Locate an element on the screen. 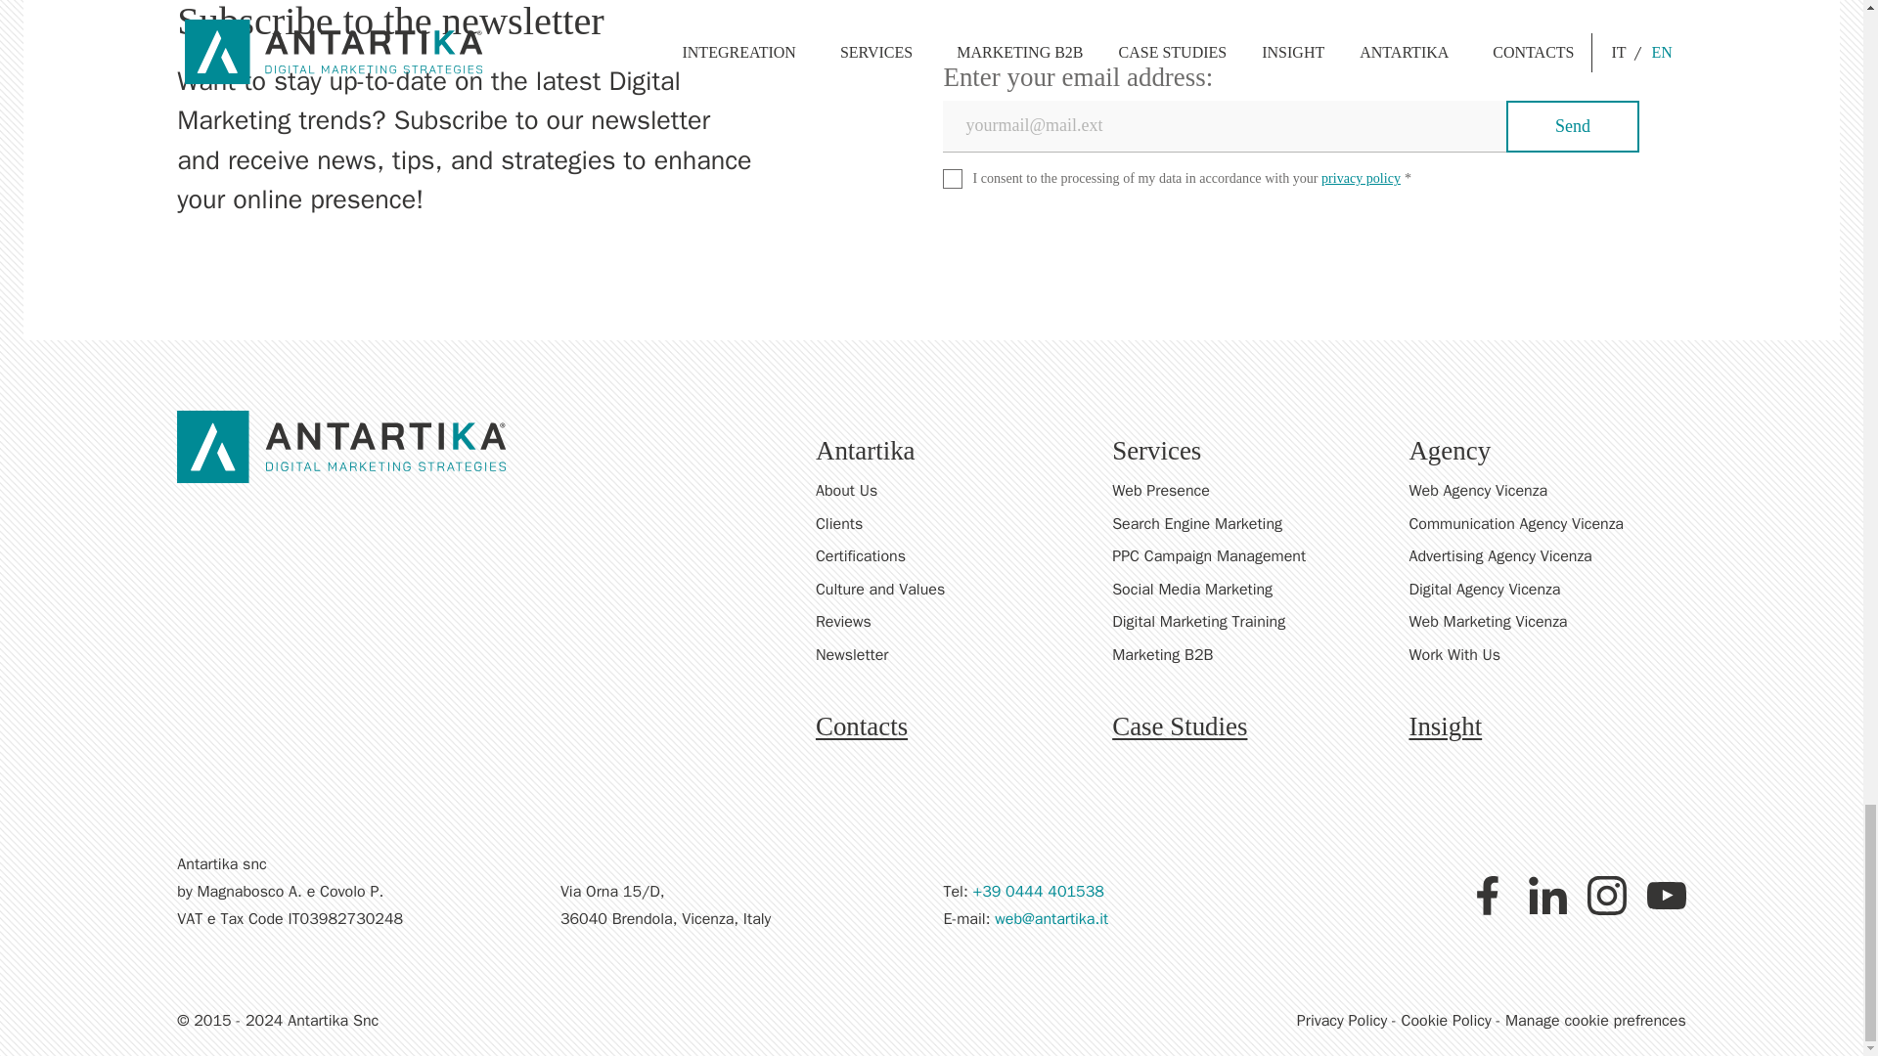 This screenshot has width=1878, height=1056. Reviews is located at coordinates (1250, 622).